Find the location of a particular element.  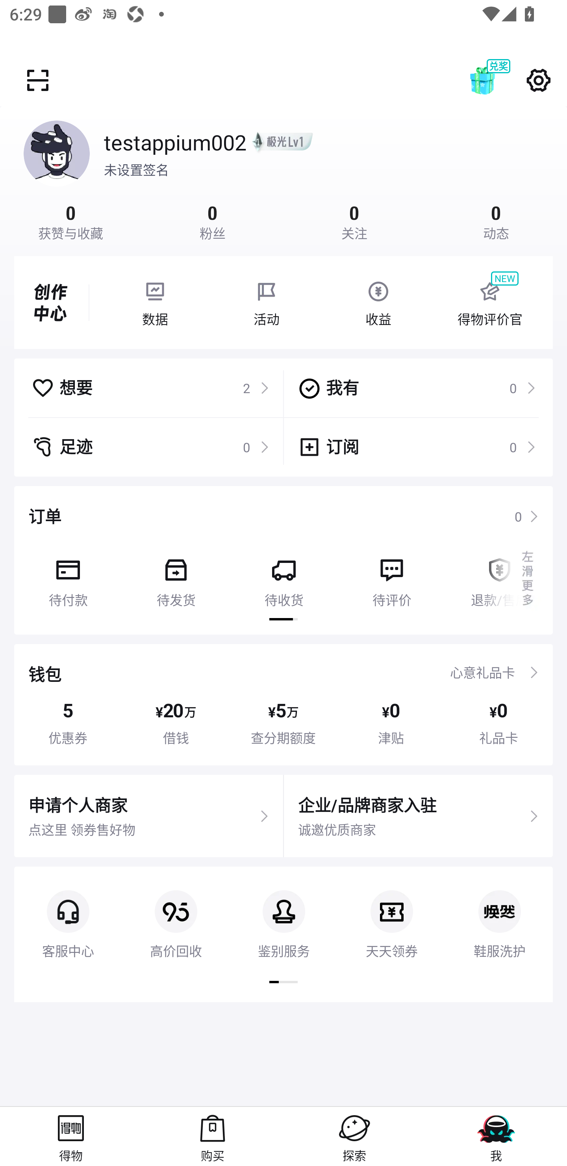

待付款 is located at coordinates (68, 577).